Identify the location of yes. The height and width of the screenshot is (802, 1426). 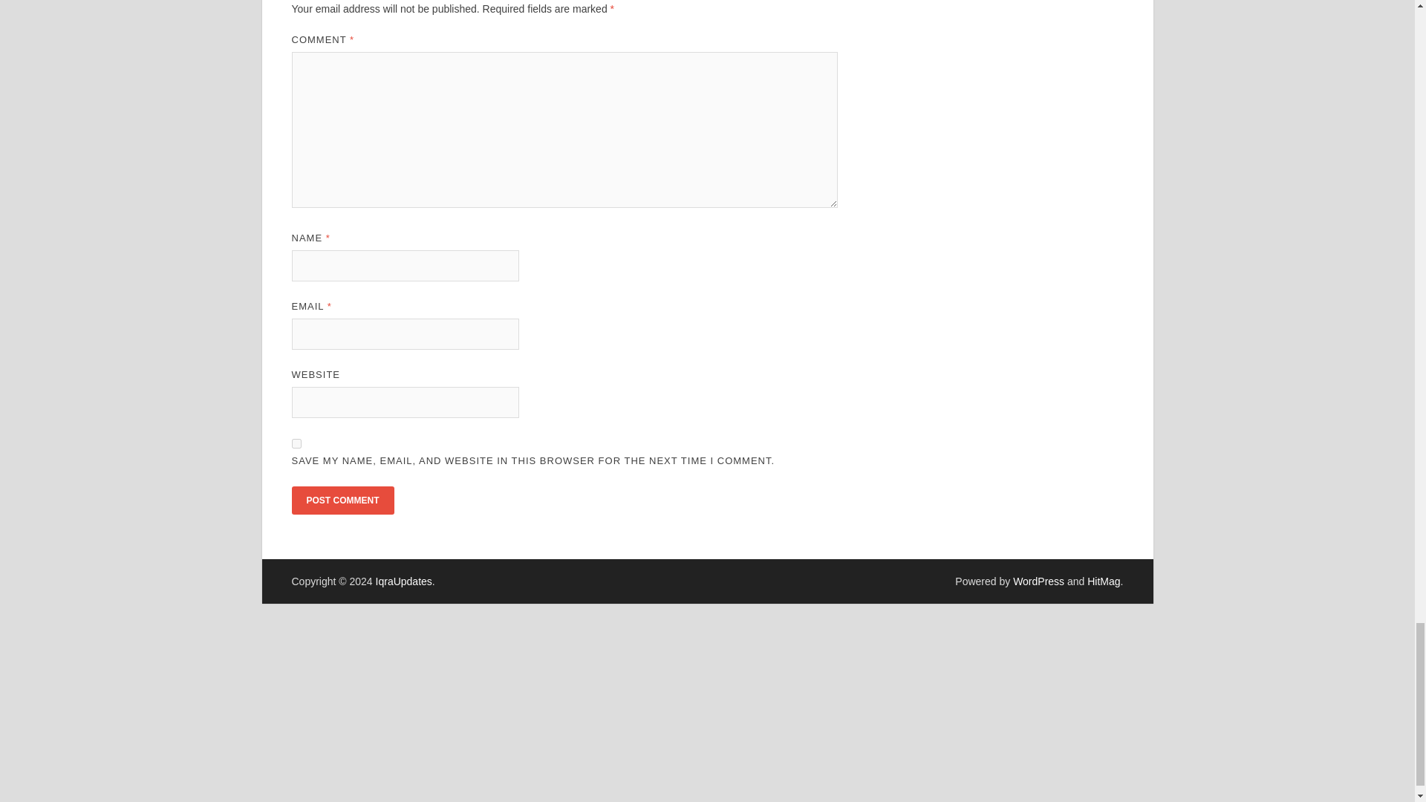
(296, 443).